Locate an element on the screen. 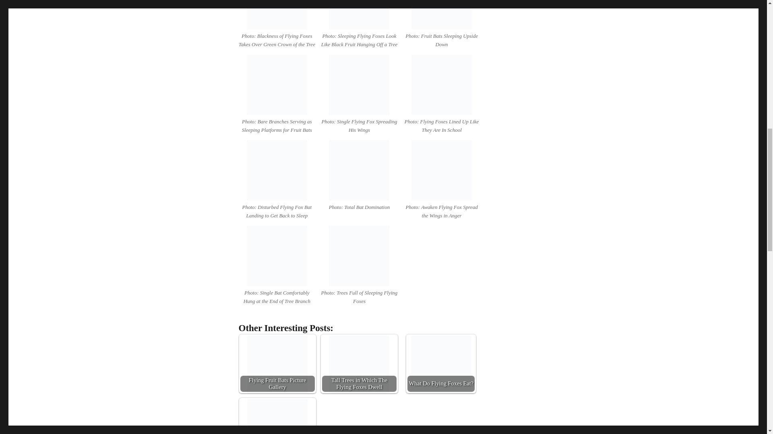 The height and width of the screenshot is (434, 773). What Do Flying Foxes Eat? is located at coordinates (441, 365).